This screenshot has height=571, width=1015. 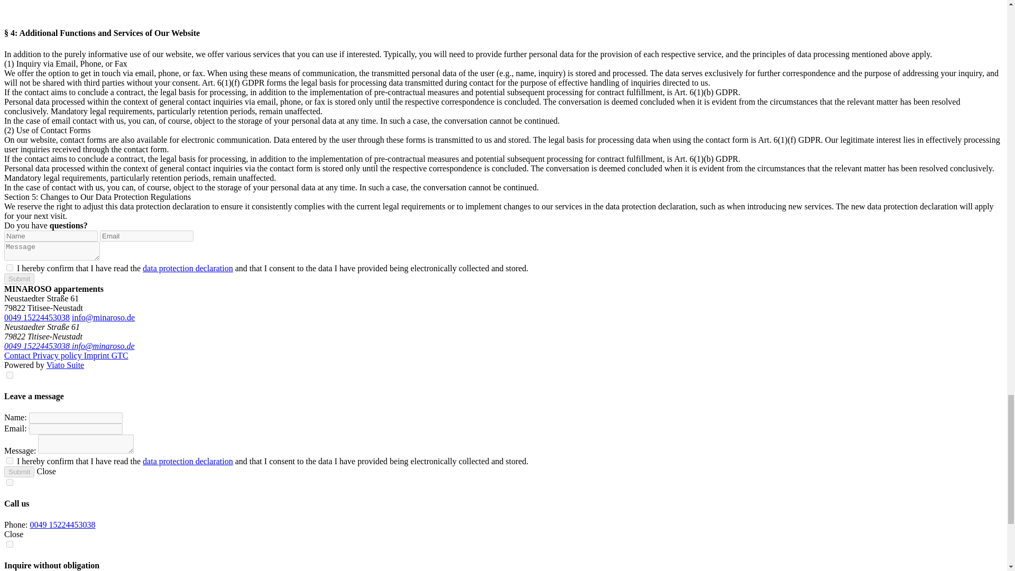 I want to click on Submit, so click(x=19, y=279).